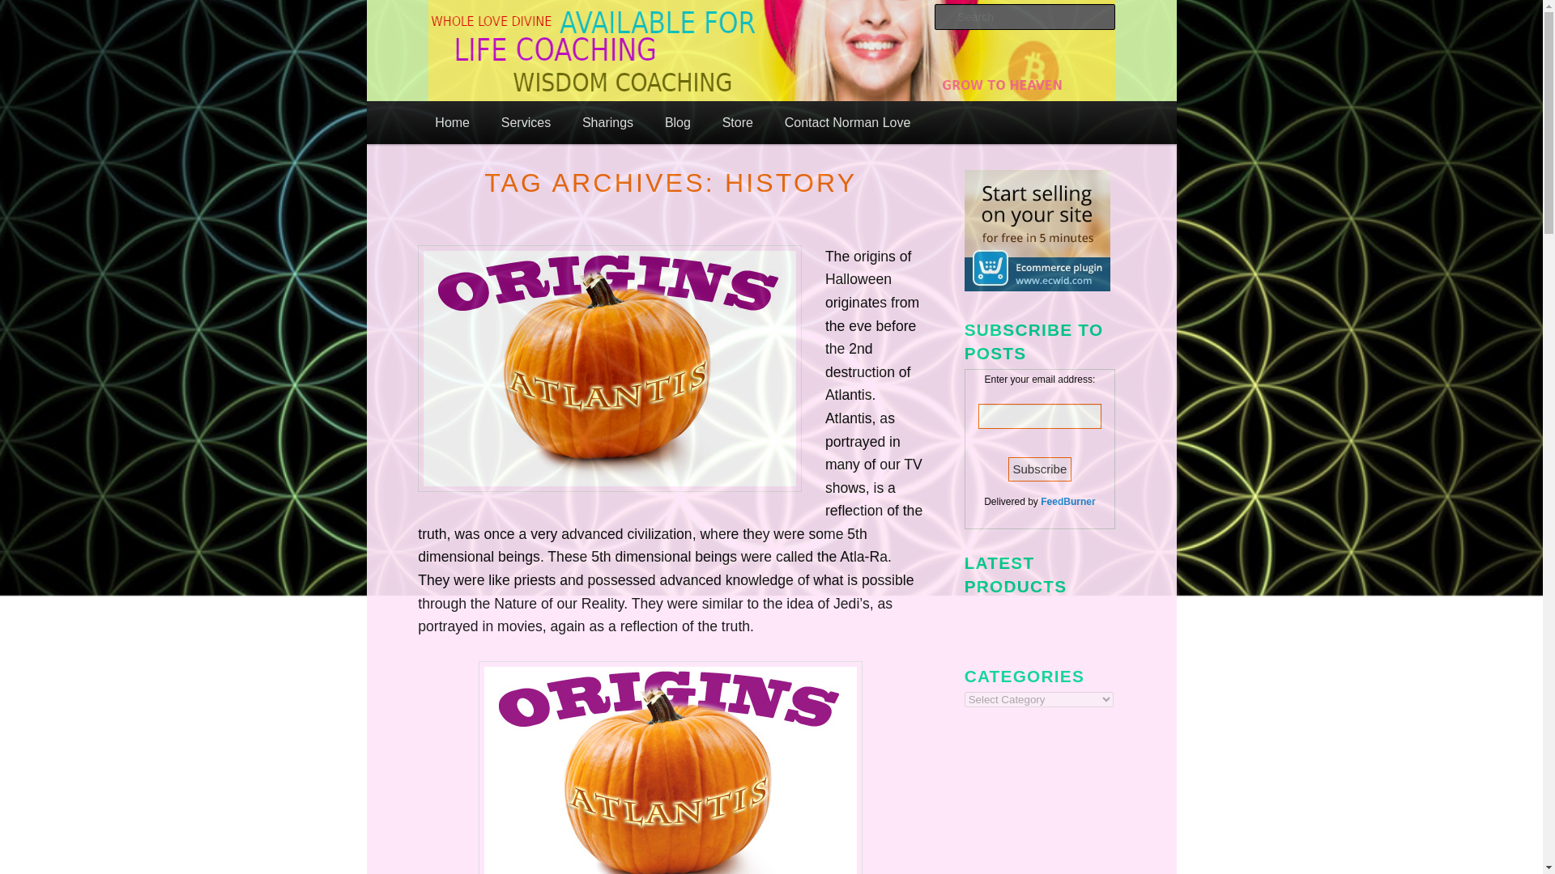 This screenshot has width=1555, height=874. Describe the element at coordinates (737, 123) in the screenshot. I see `Store` at that location.